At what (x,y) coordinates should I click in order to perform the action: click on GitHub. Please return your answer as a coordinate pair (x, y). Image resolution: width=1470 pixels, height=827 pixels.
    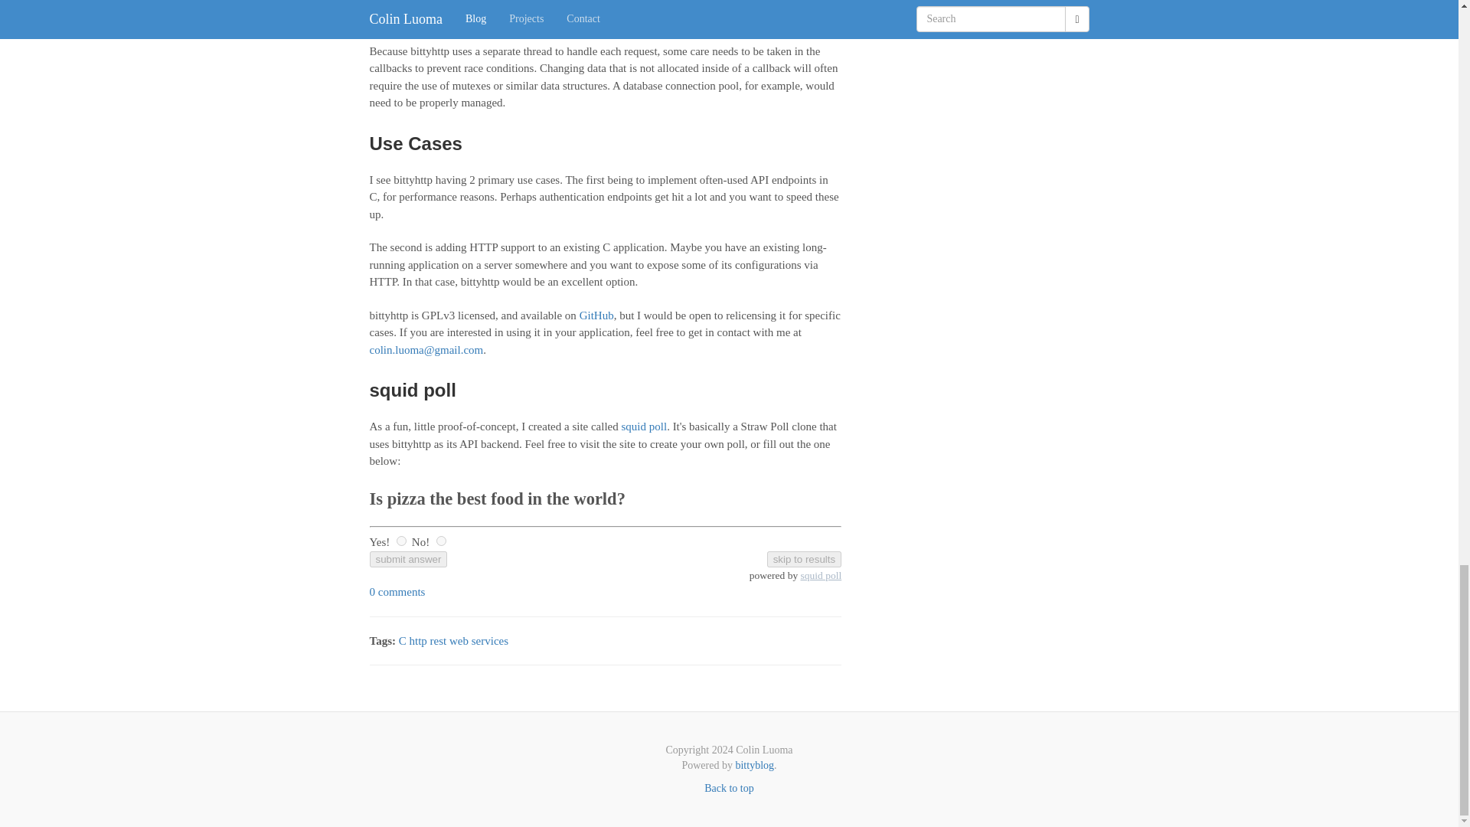
    Looking at the image, I should click on (596, 315).